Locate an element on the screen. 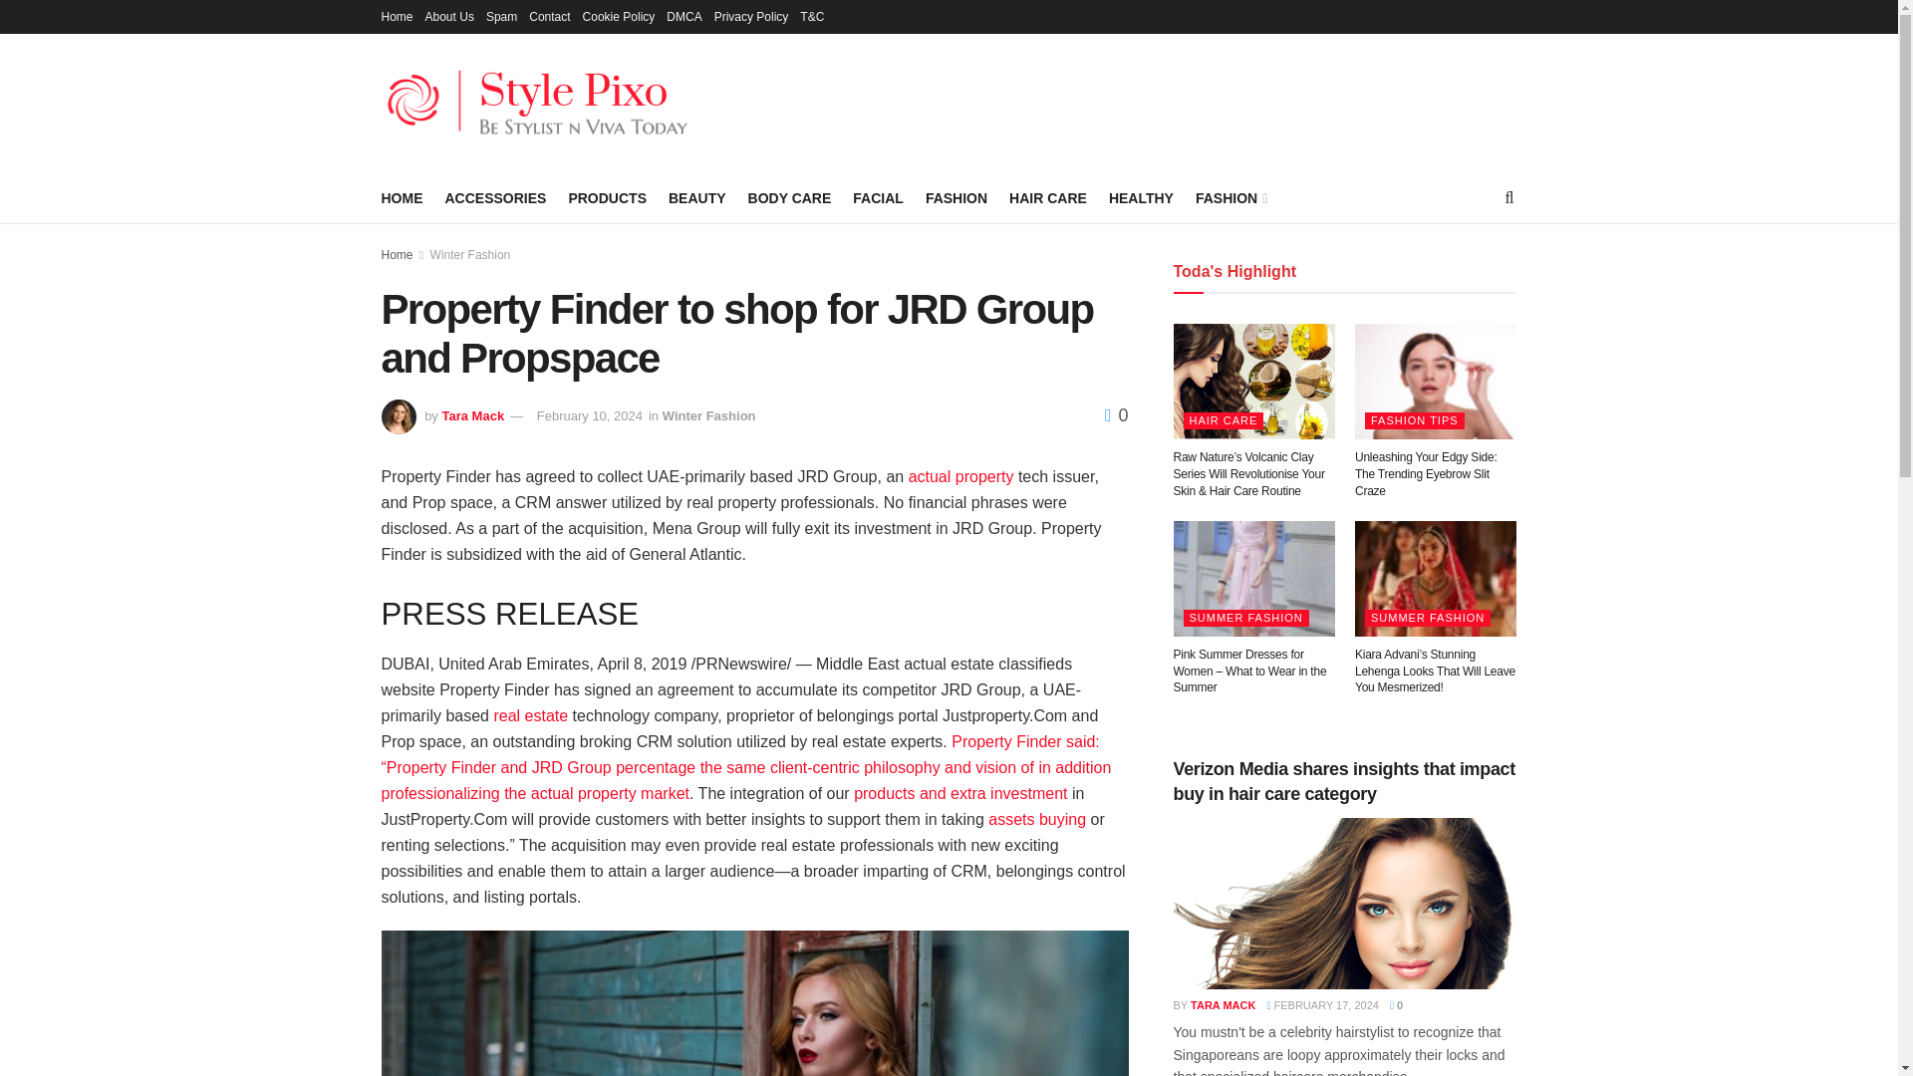 The height and width of the screenshot is (1076, 1913). PRODUCTS is located at coordinates (607, 197).